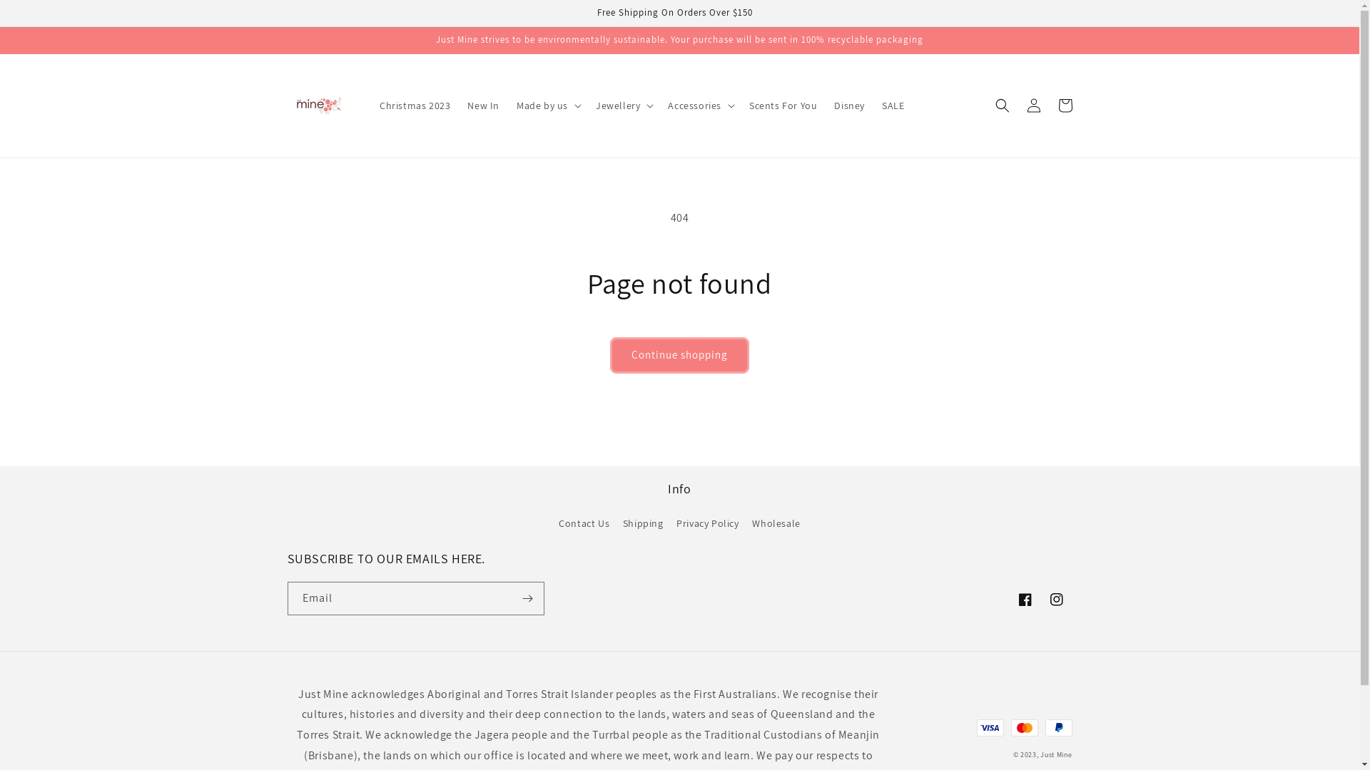 The height and width of the screenshot is (770, 1370). I want to click on Just Mine, so click(1056, 754).